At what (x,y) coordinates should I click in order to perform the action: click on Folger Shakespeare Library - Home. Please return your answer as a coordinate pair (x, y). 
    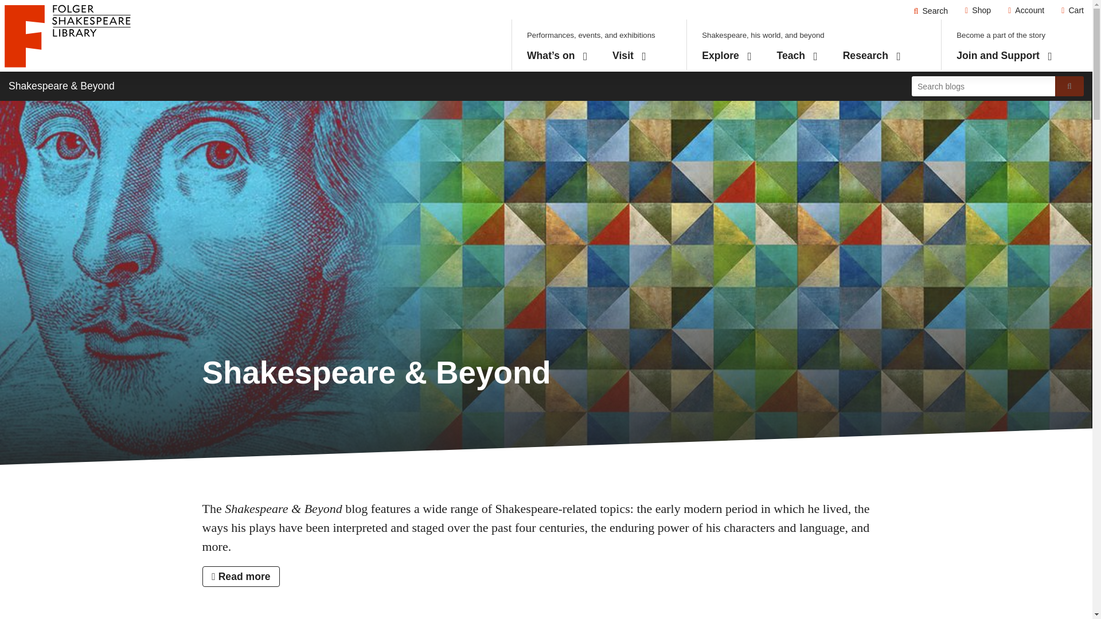
    Looking at the image, I should click on (1026, 10).